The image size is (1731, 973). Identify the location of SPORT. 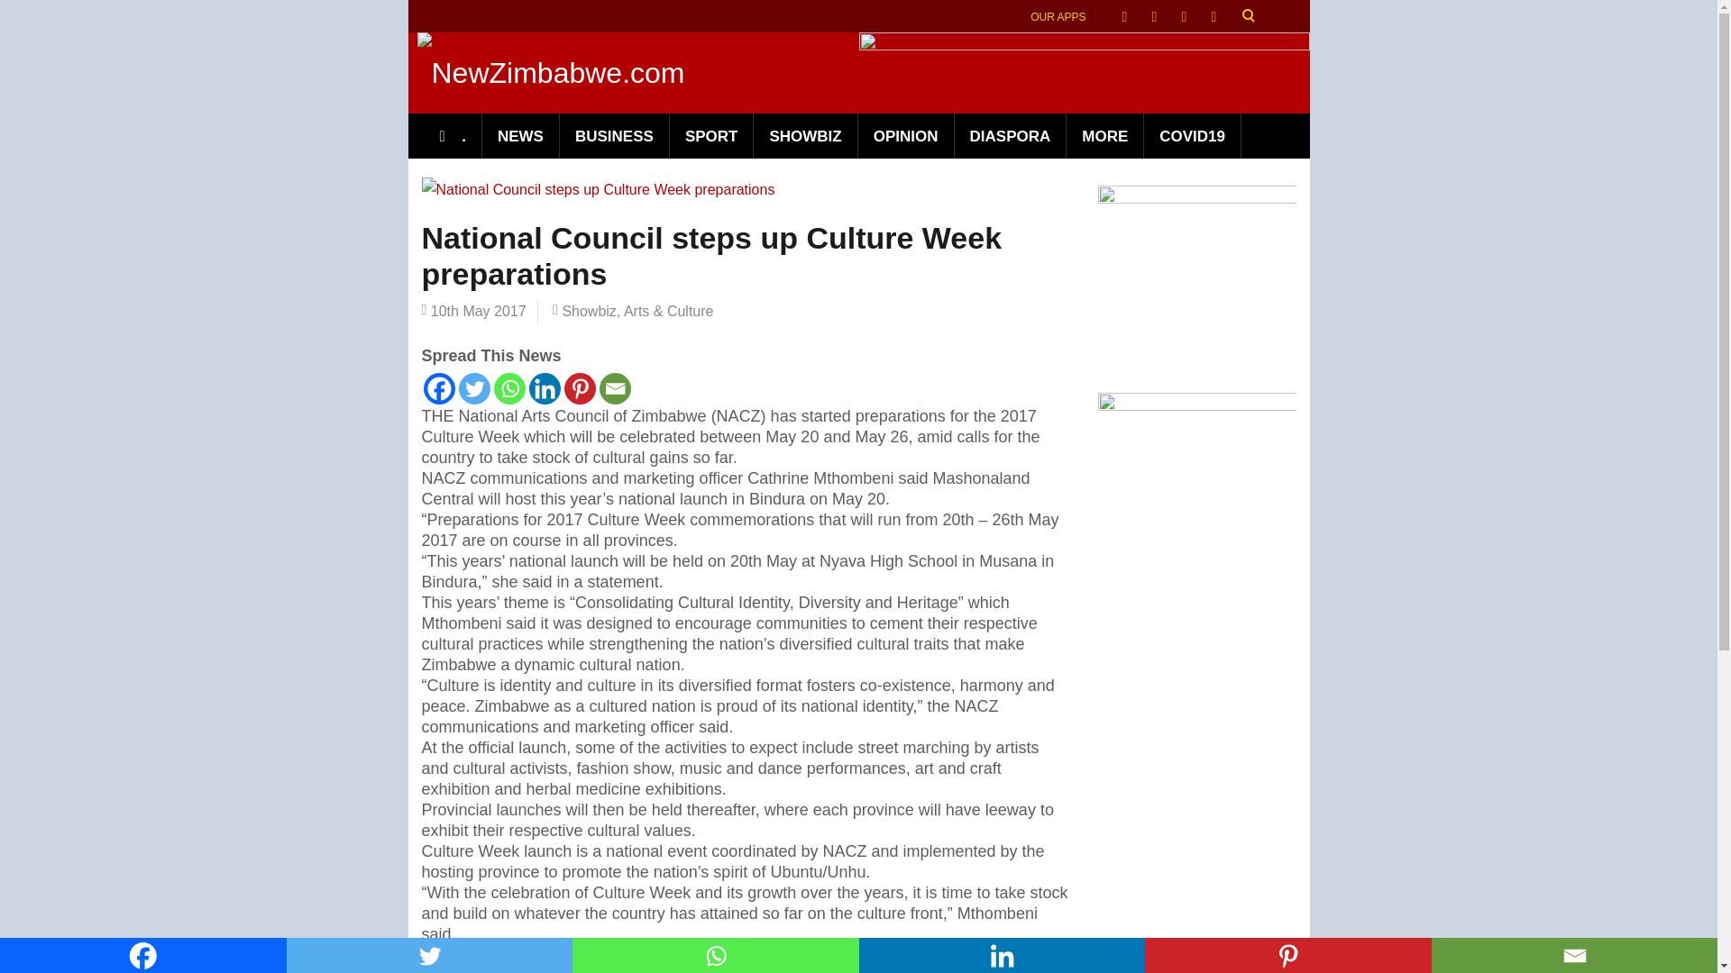
(712, 136).